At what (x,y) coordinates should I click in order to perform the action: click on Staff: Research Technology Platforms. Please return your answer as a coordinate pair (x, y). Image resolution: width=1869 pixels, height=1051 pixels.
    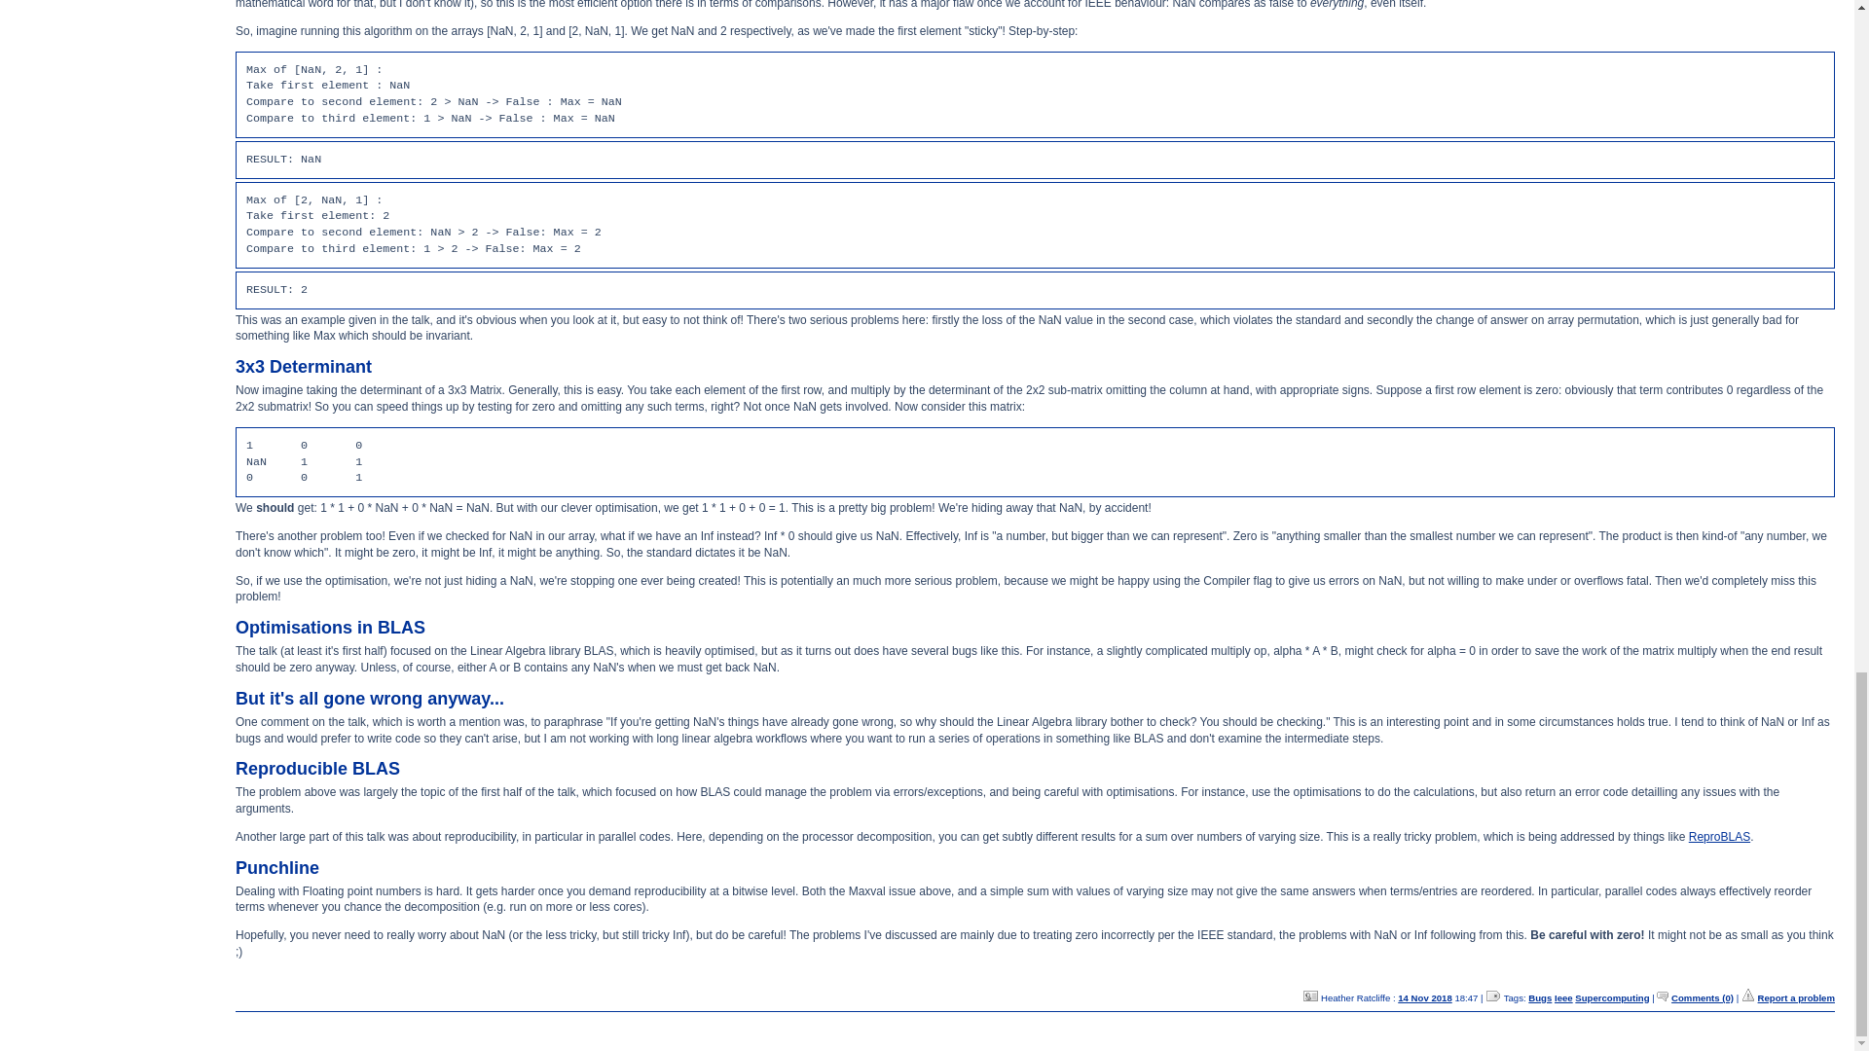
    Looking at the image, I should click on (1310, 997).